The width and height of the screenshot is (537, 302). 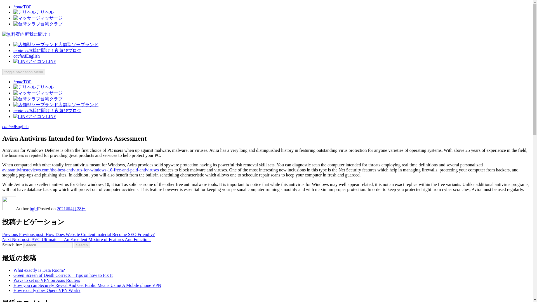 What do you see at coordinates (35, 116) in the screenshot?
I see `LINE` at bounding box center [35, 116].